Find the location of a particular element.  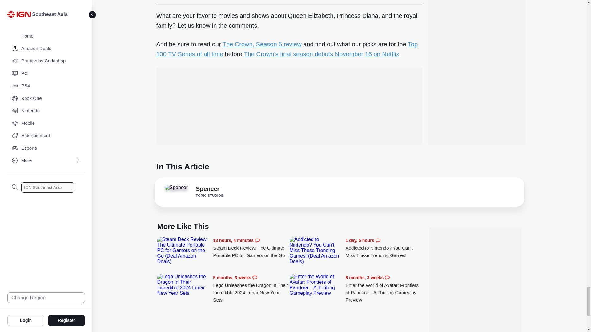

Addicted to Nintendo? You Can't Miss These Trending Games! is located at coordinates (316, 250).